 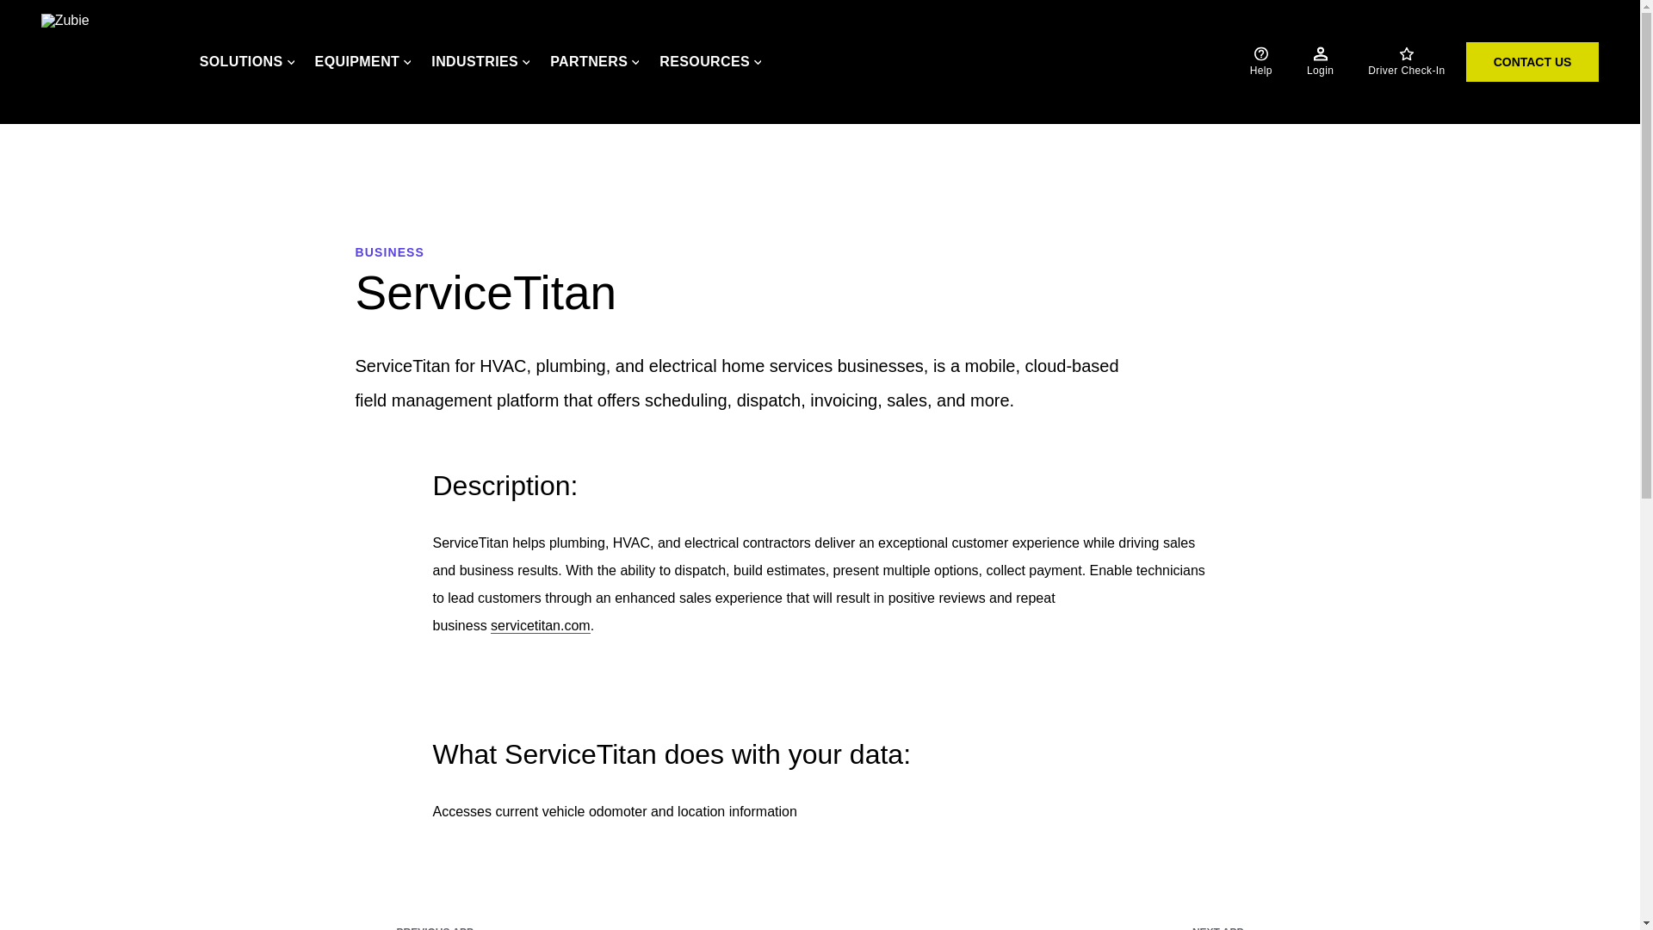 What do you see at coordinates (480, 62) in the screenshot?
I see `INDUSTRIES` at bounding box center [480, 62].